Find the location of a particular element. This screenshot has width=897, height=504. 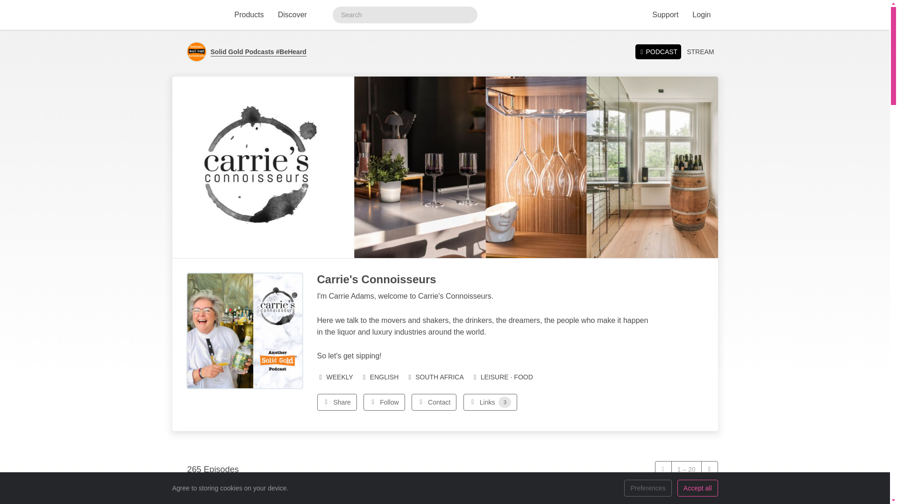

Support is located at coordinates (665, 15).